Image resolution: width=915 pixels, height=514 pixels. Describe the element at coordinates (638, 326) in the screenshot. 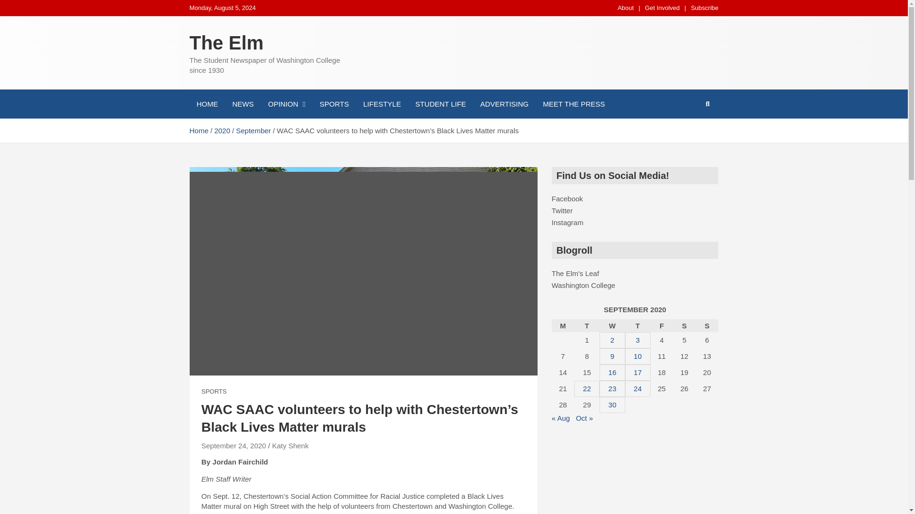

I see `Thursday` at that location.